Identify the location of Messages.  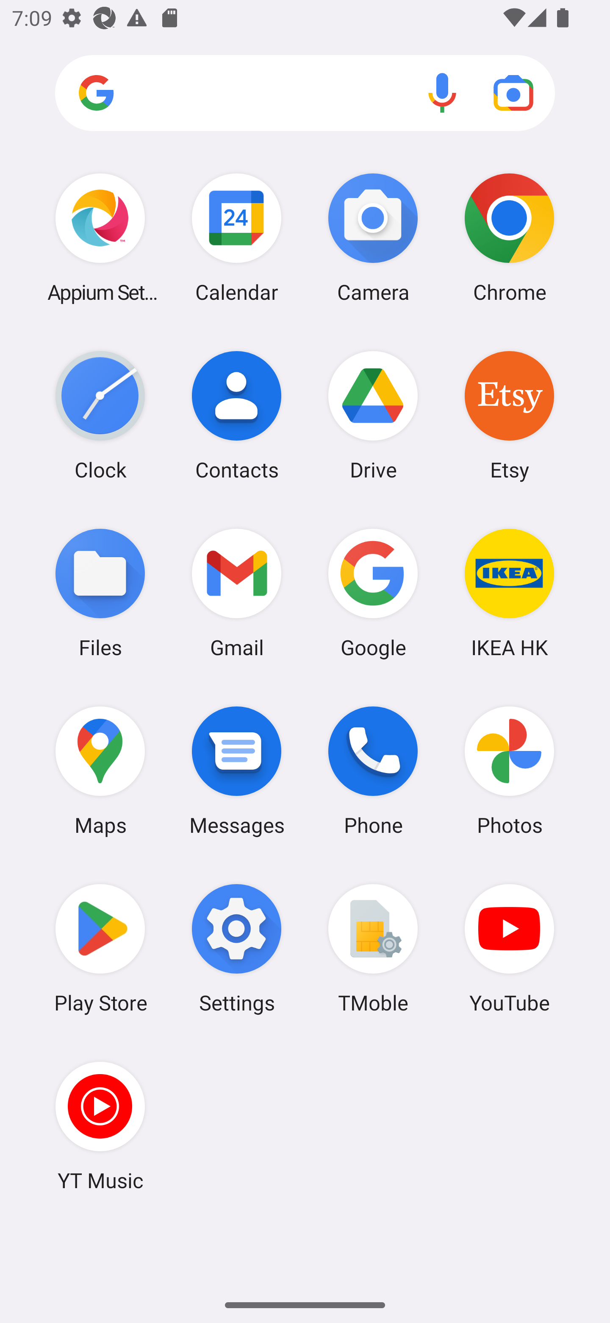
(236, 770).